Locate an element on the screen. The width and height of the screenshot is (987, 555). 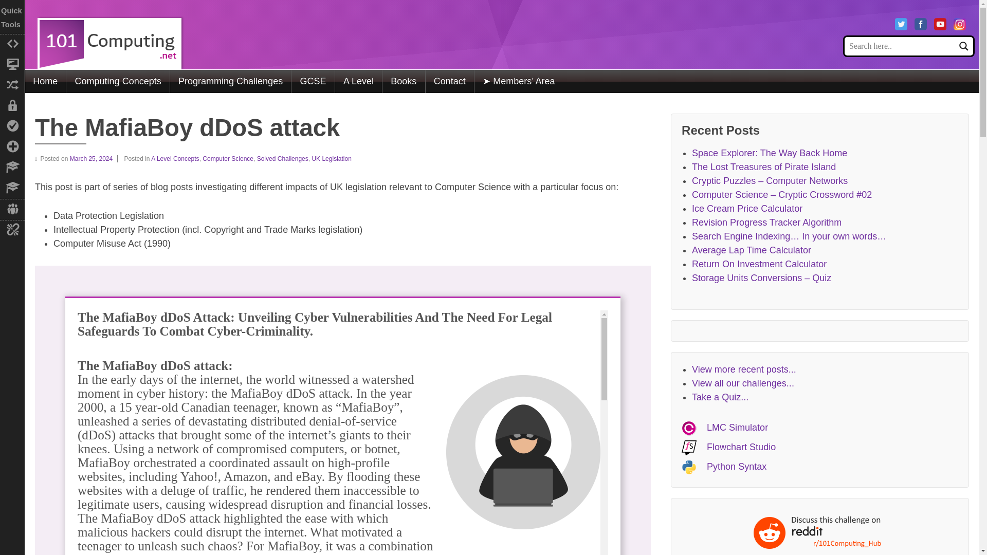
Computing Concepts is located at coordinates (117, 81).